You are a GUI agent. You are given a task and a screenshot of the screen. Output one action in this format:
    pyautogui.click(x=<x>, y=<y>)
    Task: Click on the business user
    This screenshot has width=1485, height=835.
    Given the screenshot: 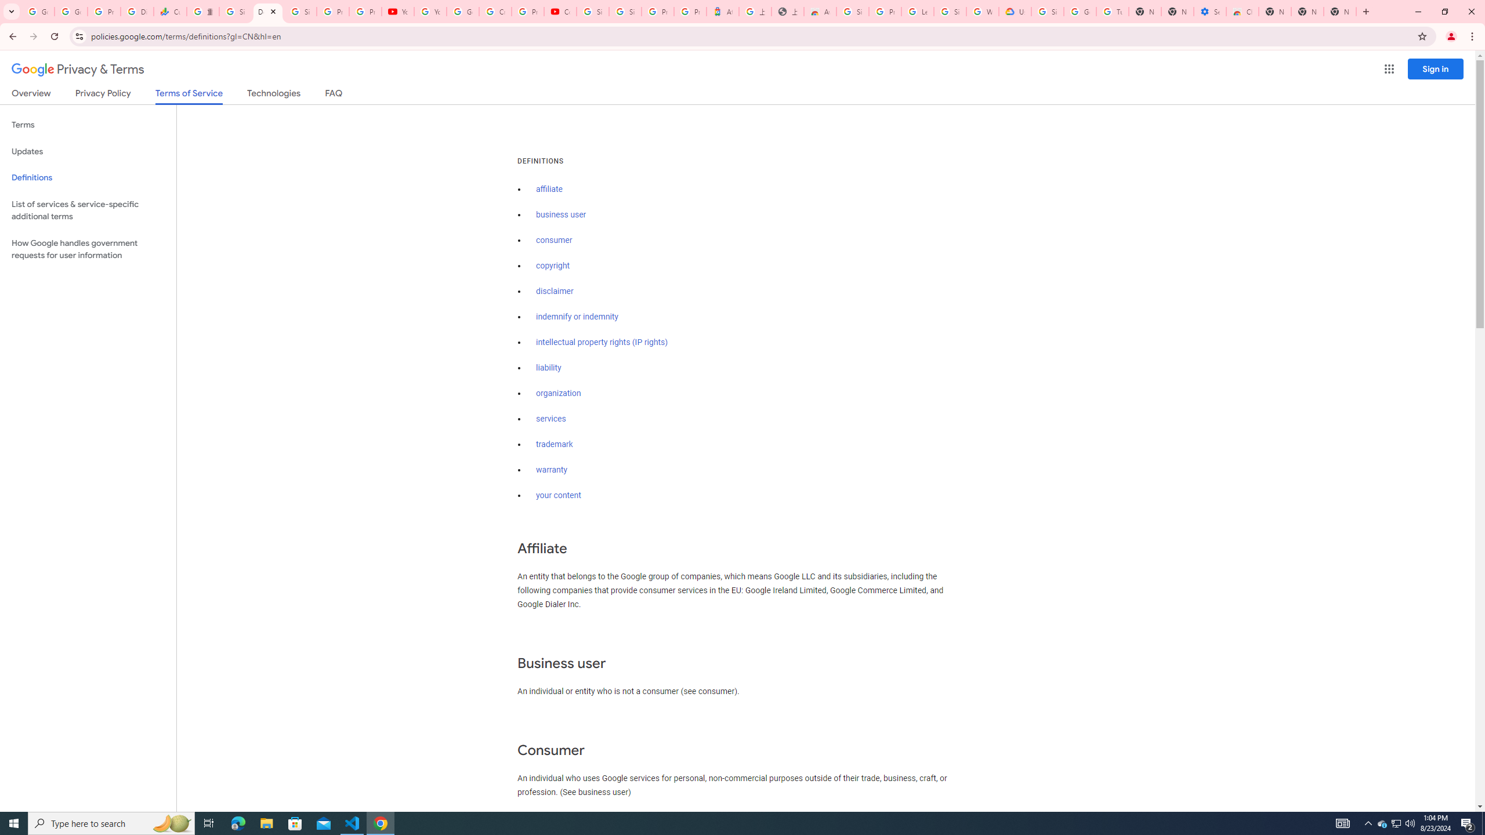 What is the action you would take?
    pyautogui.click(x=562, y=215)
    